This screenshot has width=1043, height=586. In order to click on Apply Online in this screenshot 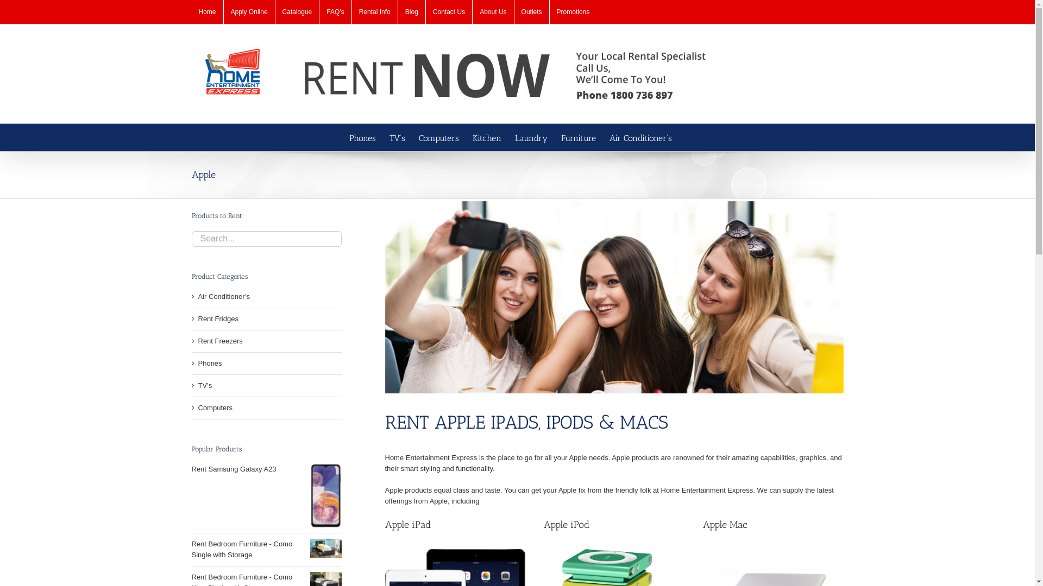, I will do `click(249, 12)`.